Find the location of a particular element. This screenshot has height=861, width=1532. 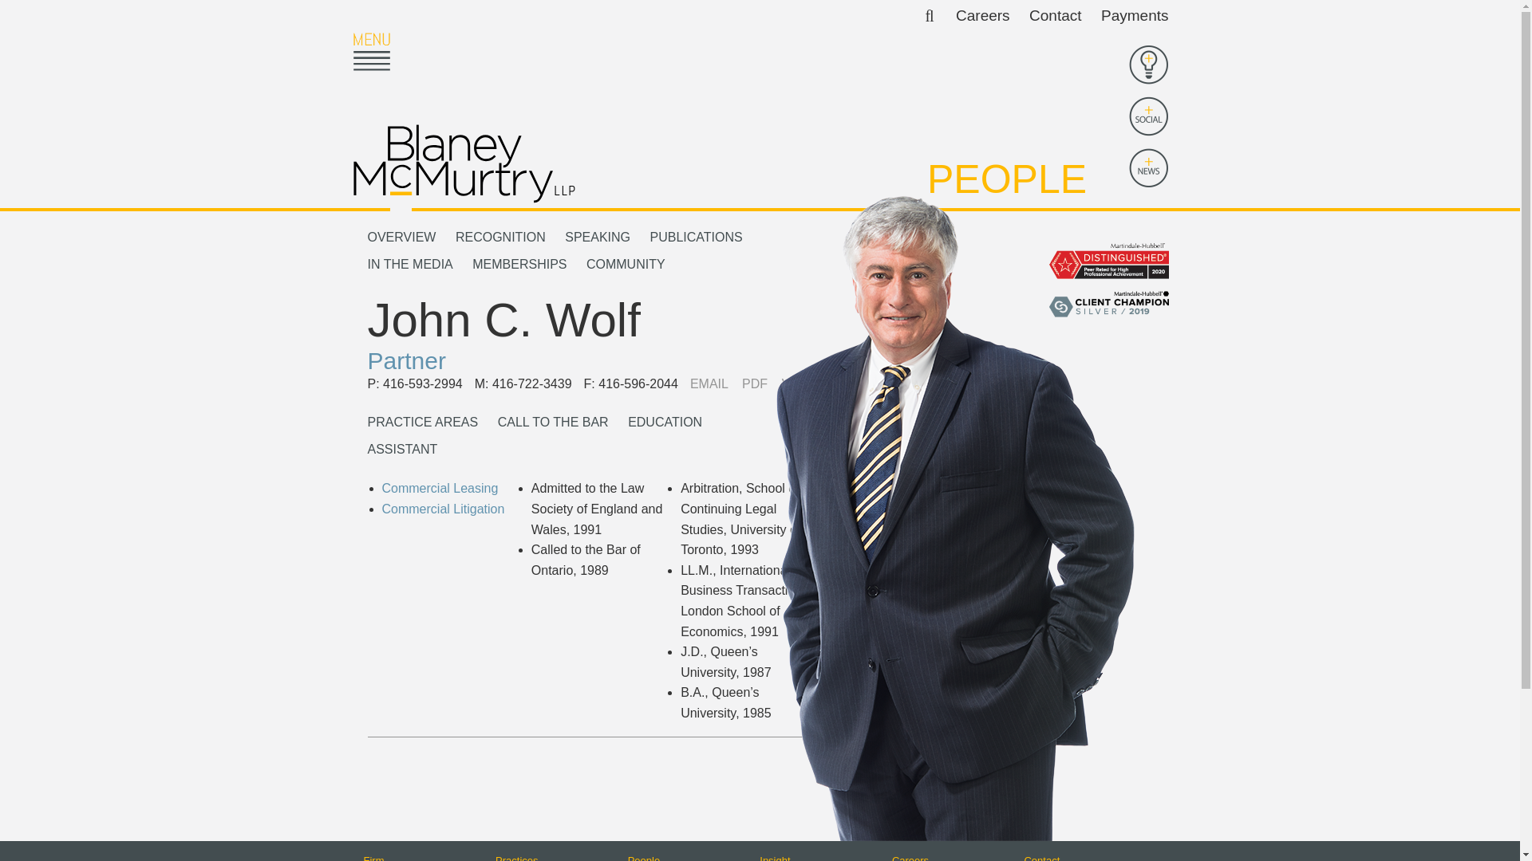

Link to Home Page is located at coordinates (463, 163).